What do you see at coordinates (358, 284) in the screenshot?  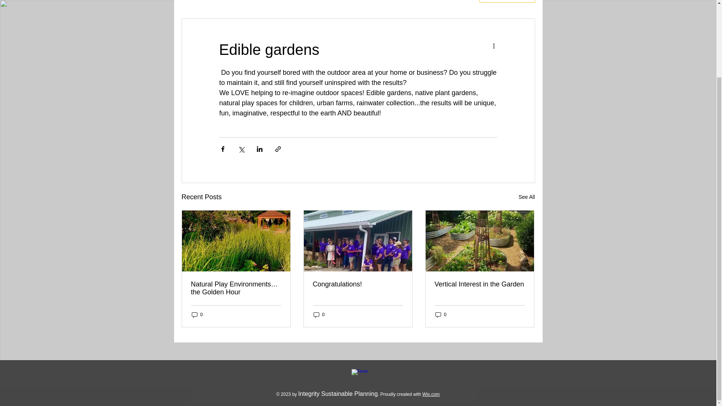 I see `Congratulations!` at bounding box center [358, 284].